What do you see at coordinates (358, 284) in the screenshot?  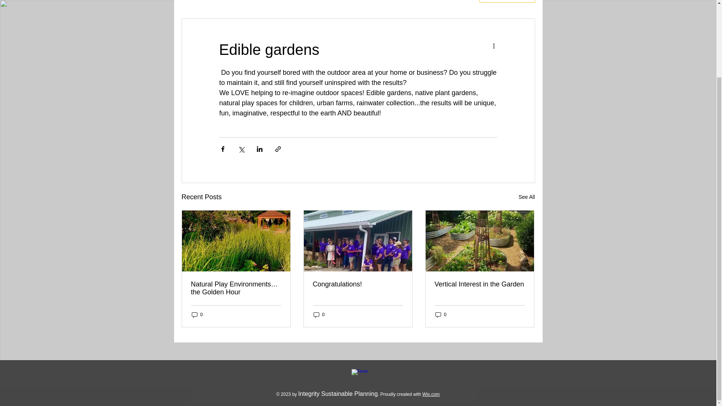 I see `Congratulations!` at bounding box center [358, 284].